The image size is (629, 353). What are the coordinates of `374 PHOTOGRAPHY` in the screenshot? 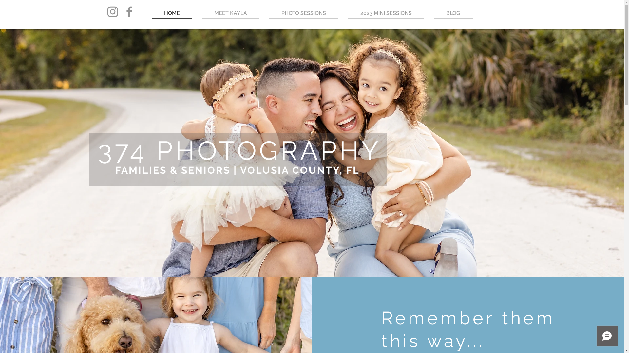 It's located at (239, 151).